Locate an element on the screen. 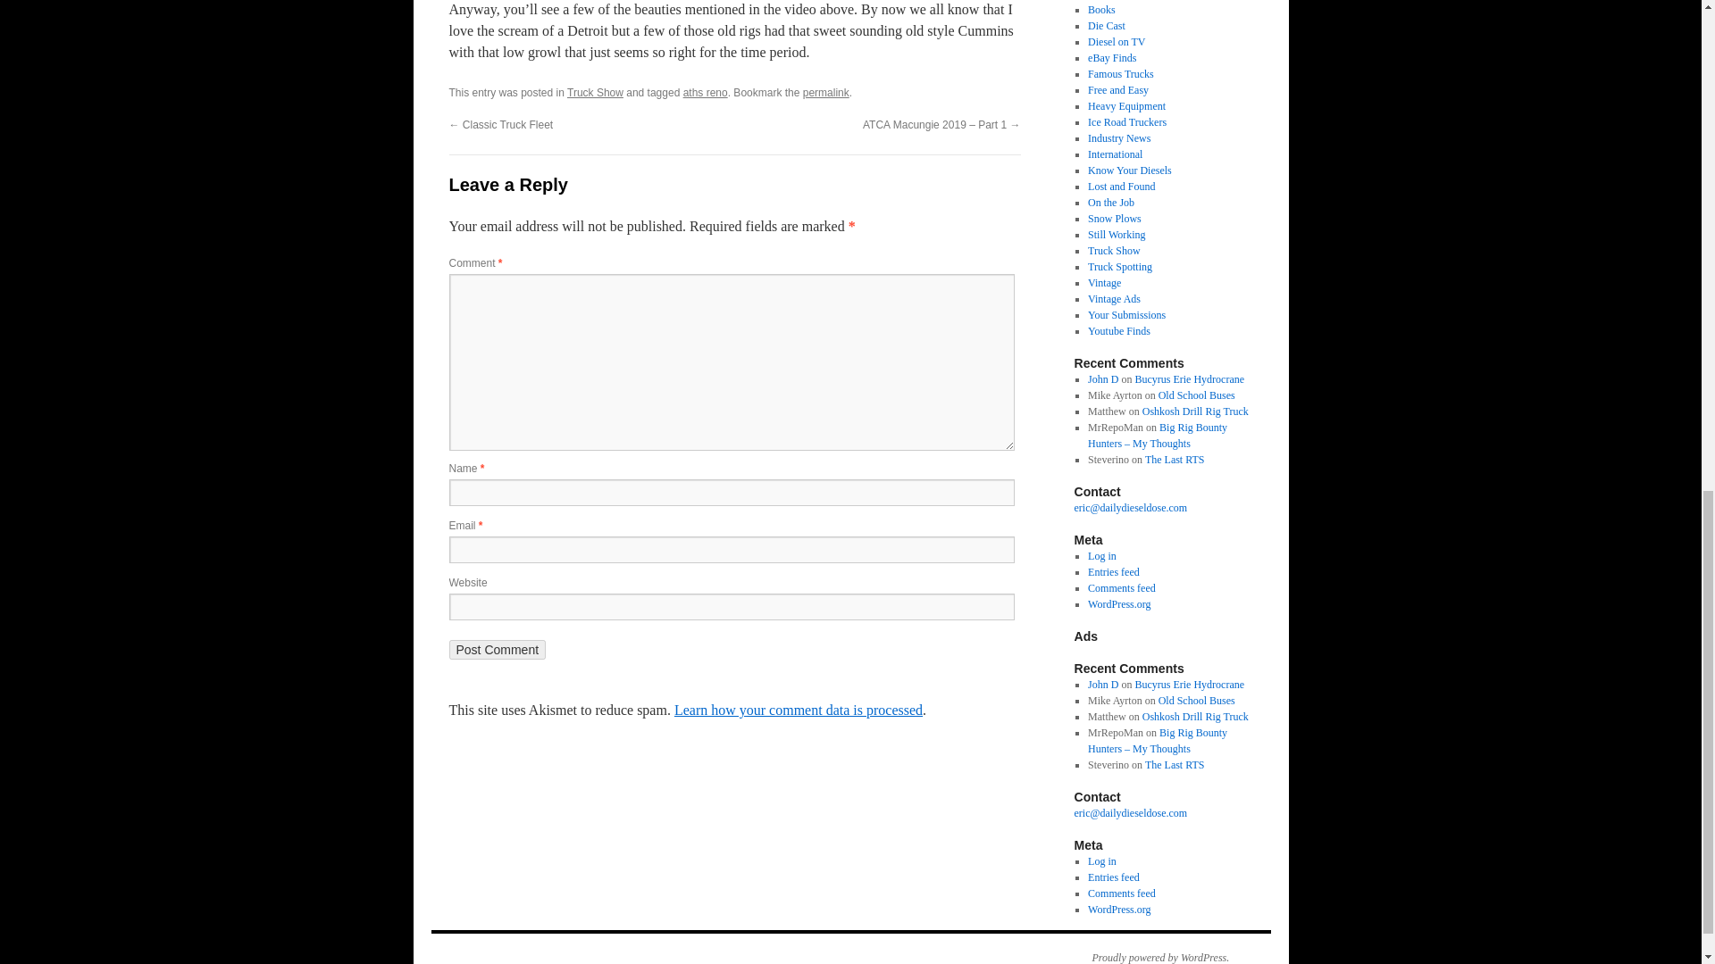 This screenshot has height=964, width=1715. Learn how your comment data is processed is located at coordinates (798, 710).